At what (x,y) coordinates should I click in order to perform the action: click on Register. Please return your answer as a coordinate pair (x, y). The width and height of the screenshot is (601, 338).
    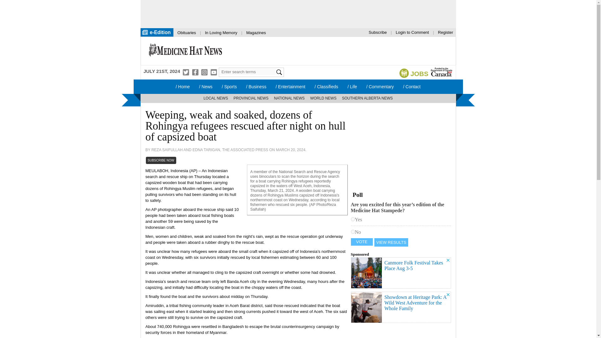
    Looking at the image, I should click on (445, 32).